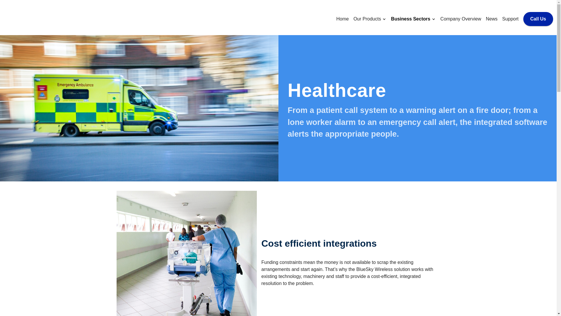 This screenshot has width=561, height=316. Describe the element at coordinates (411, 19) in the screenshot. I see `Business Sectors` at that location.